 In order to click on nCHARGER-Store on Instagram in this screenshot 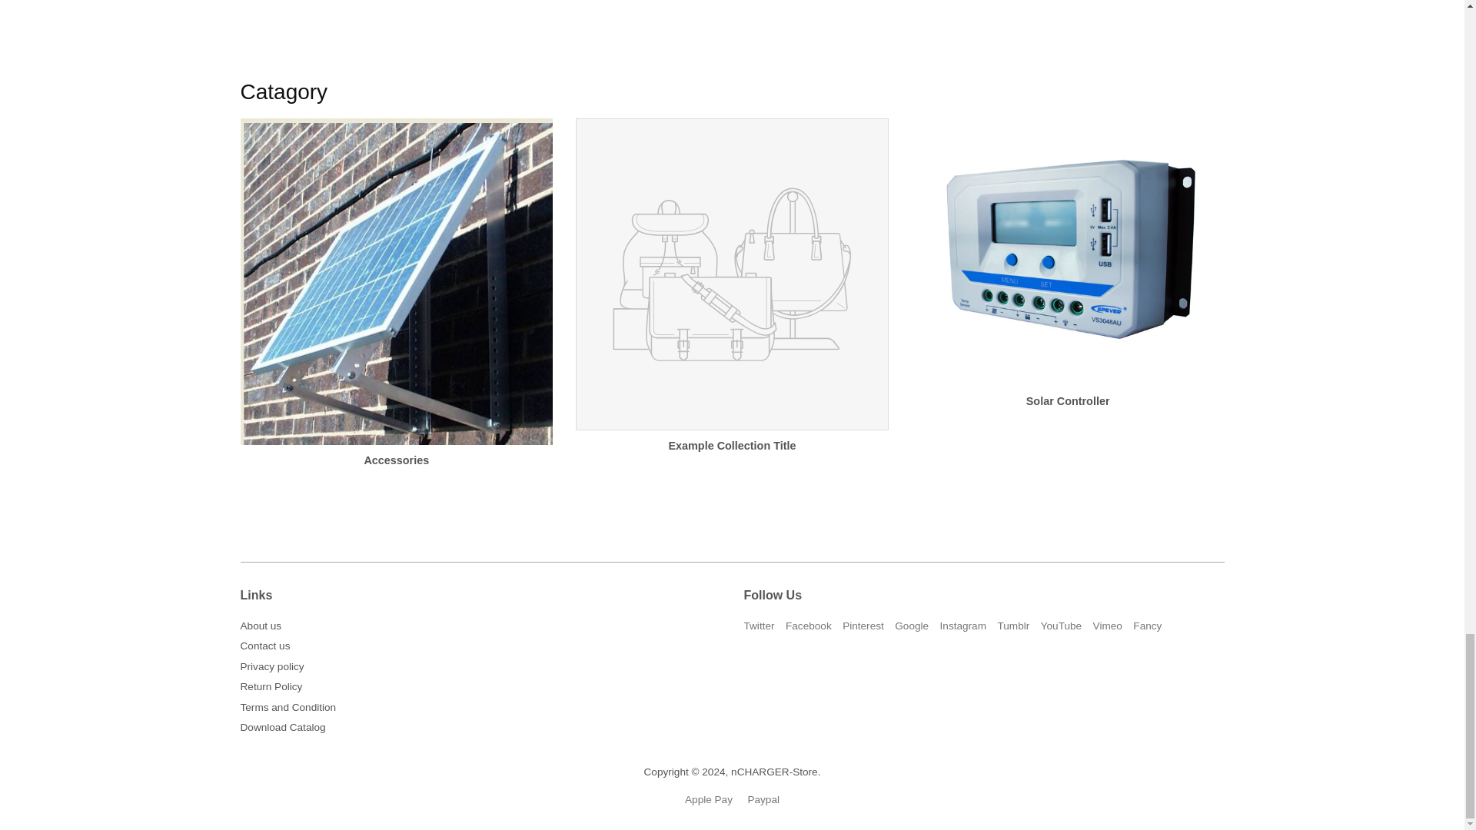, I will do `click(962, 626)`.